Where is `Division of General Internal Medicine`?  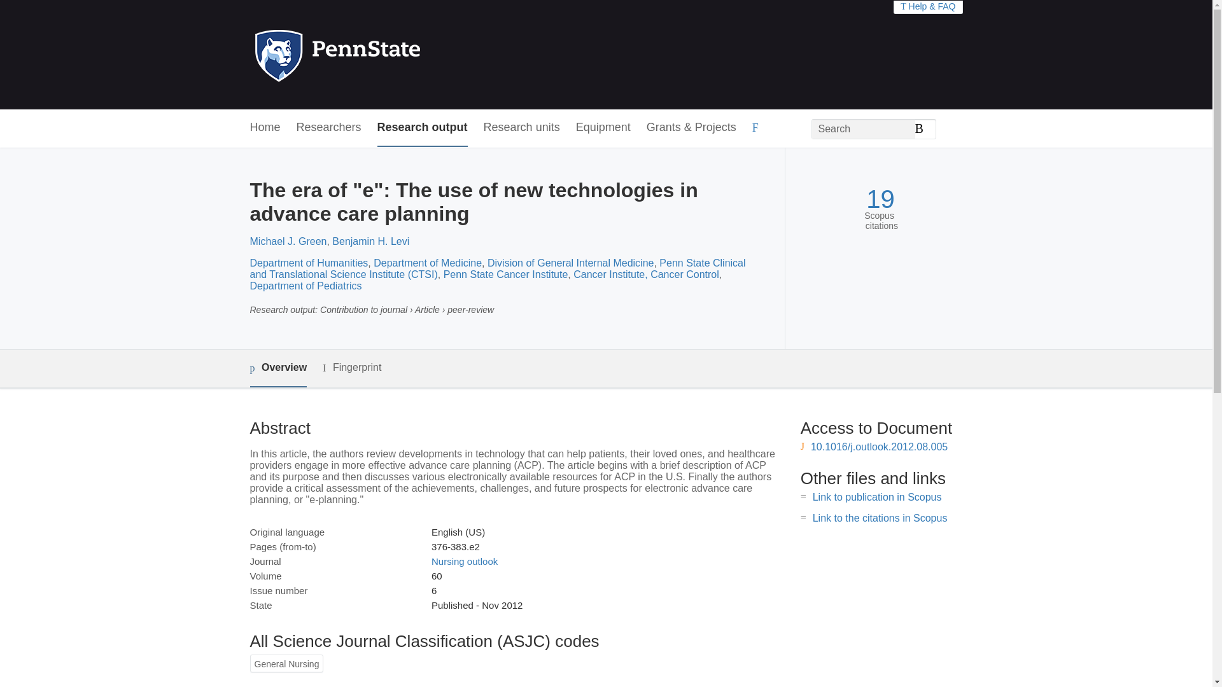 Division of General Internal Medicine is located at coordinates (570, 263).